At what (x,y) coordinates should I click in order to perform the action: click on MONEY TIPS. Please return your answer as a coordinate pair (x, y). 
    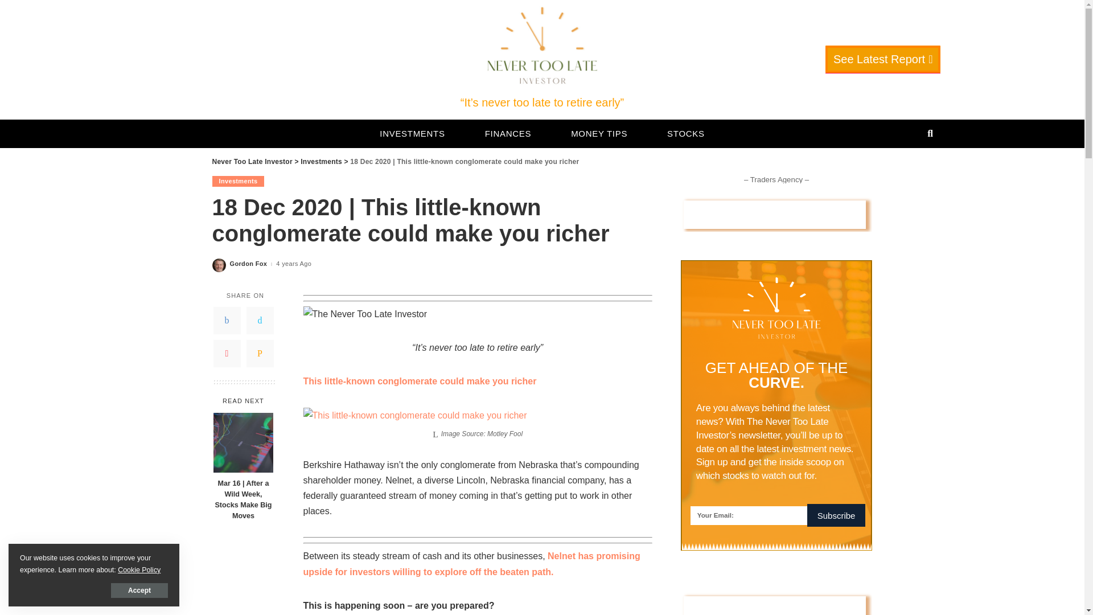
    Looking at the image, I should click on (599, 133).